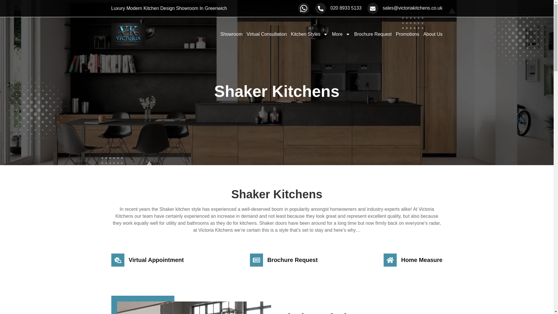 The width and height of the screenshot is (558, 314). Describe the element at coordinates (309, 34) in the screenshot. I see `Kitchen Styles` at that location.